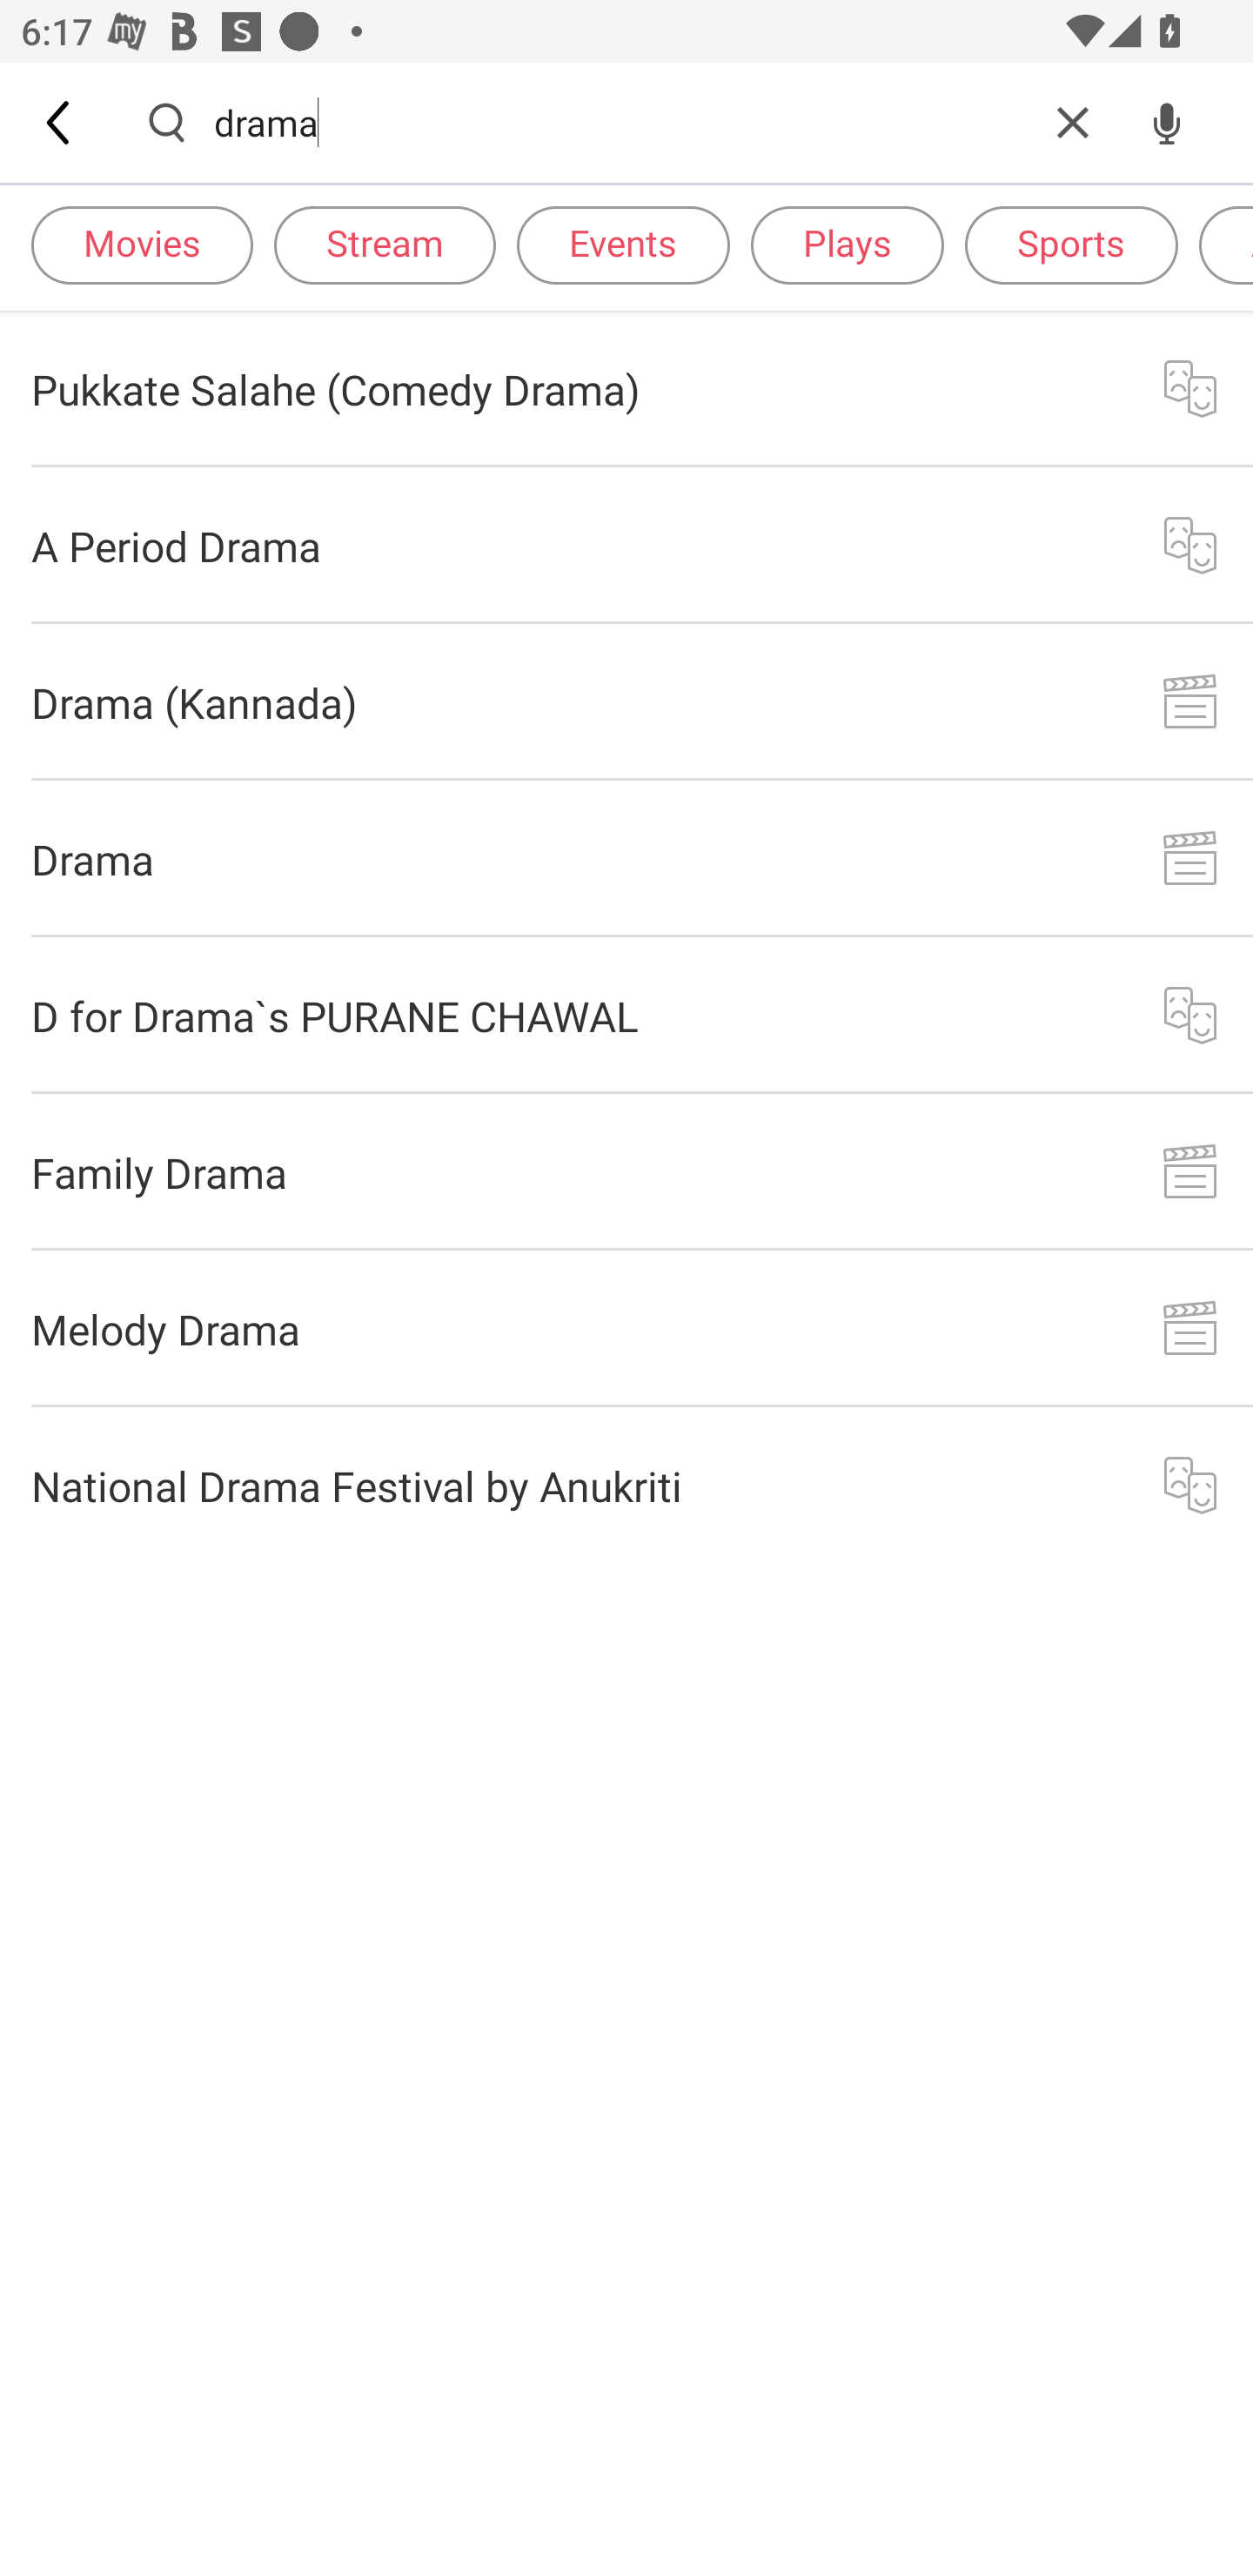 The width and height of the screenshot is (1253, 2576). What do you see at coordinates (142, 244) in the screenshot?
I see `Movies` at bounding box center [142, 244].